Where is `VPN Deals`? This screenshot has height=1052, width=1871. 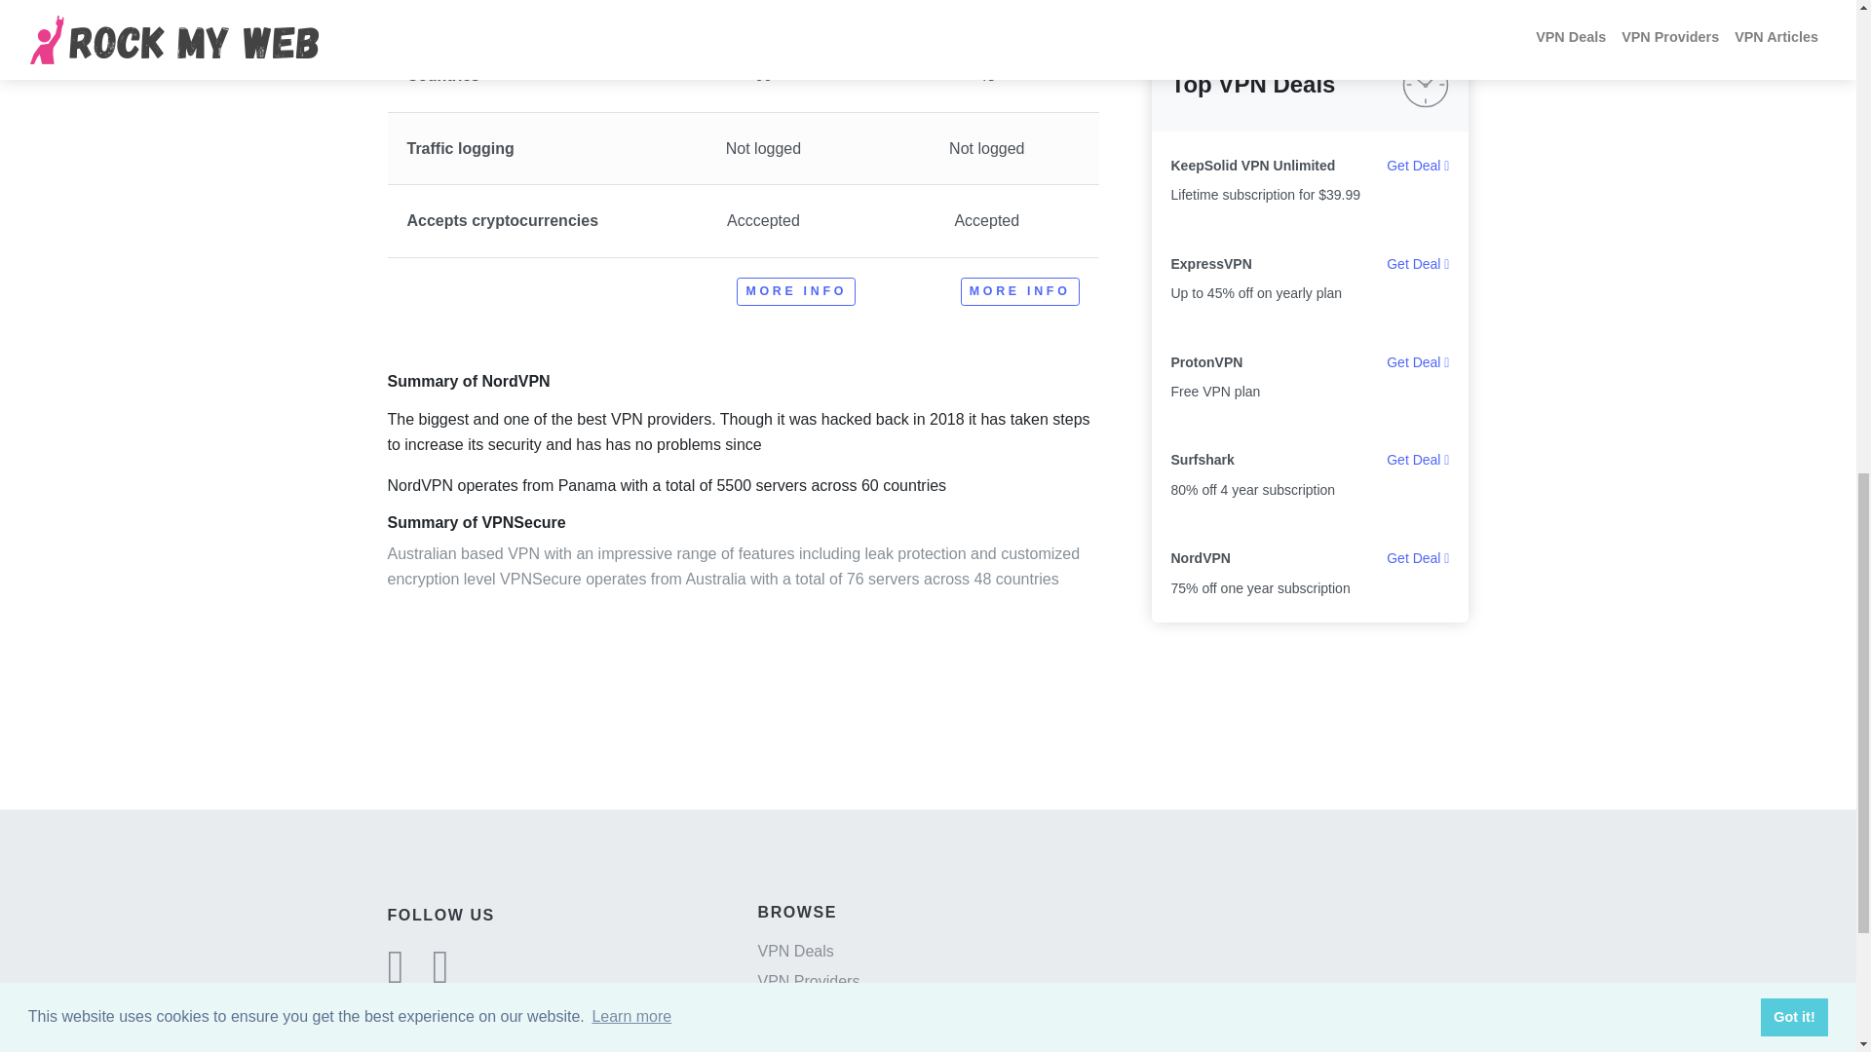 VPN Deals is located at coordinates (795, 951).